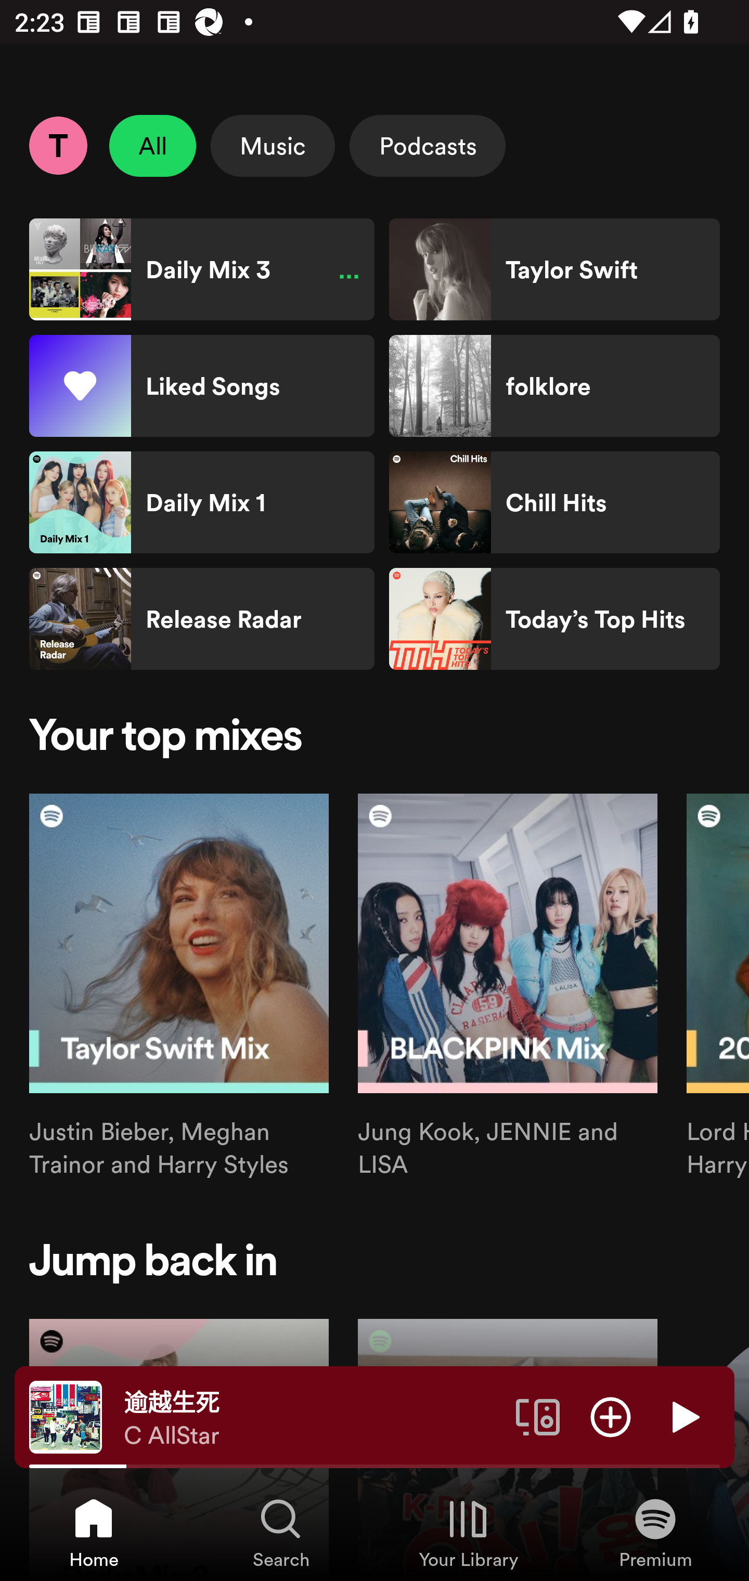 This screenshot has height=1581, width=749. Describe the element at coordinates (202, 619) in the screenshot. I see `Release Radar Shortcut Release Radar` at that location.